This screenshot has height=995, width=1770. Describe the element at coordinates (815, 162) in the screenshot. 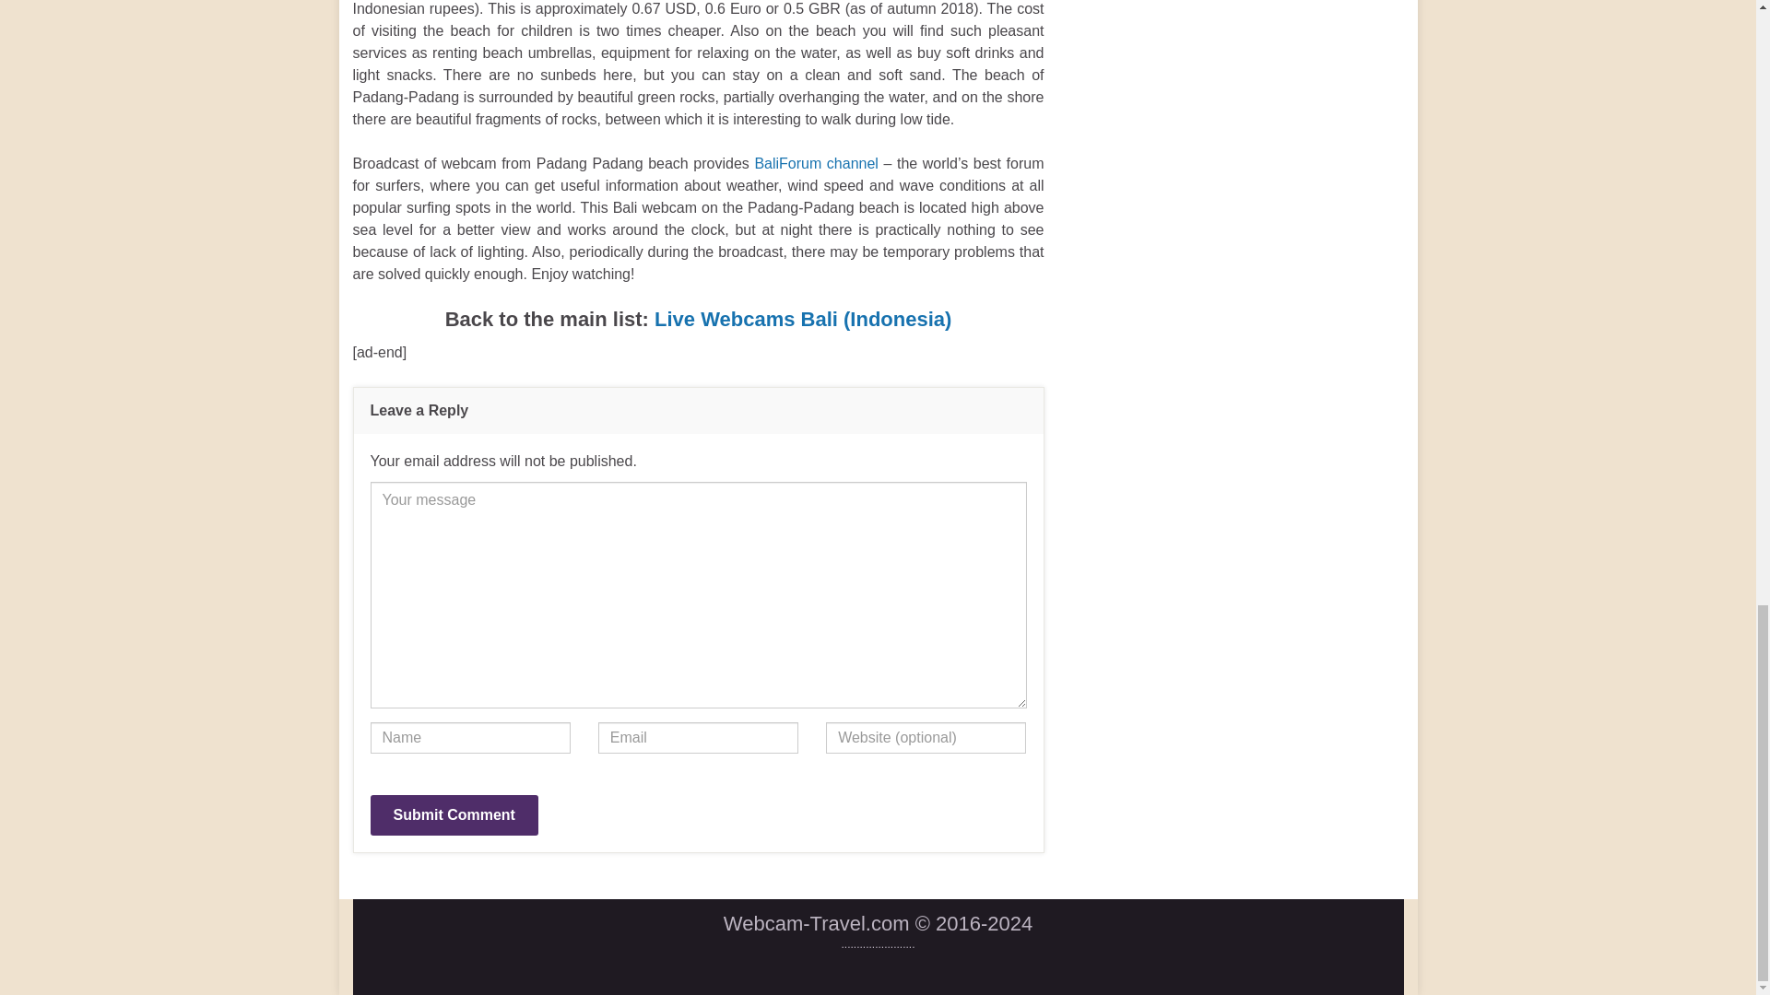

I see `BaliForum channel` at that location.